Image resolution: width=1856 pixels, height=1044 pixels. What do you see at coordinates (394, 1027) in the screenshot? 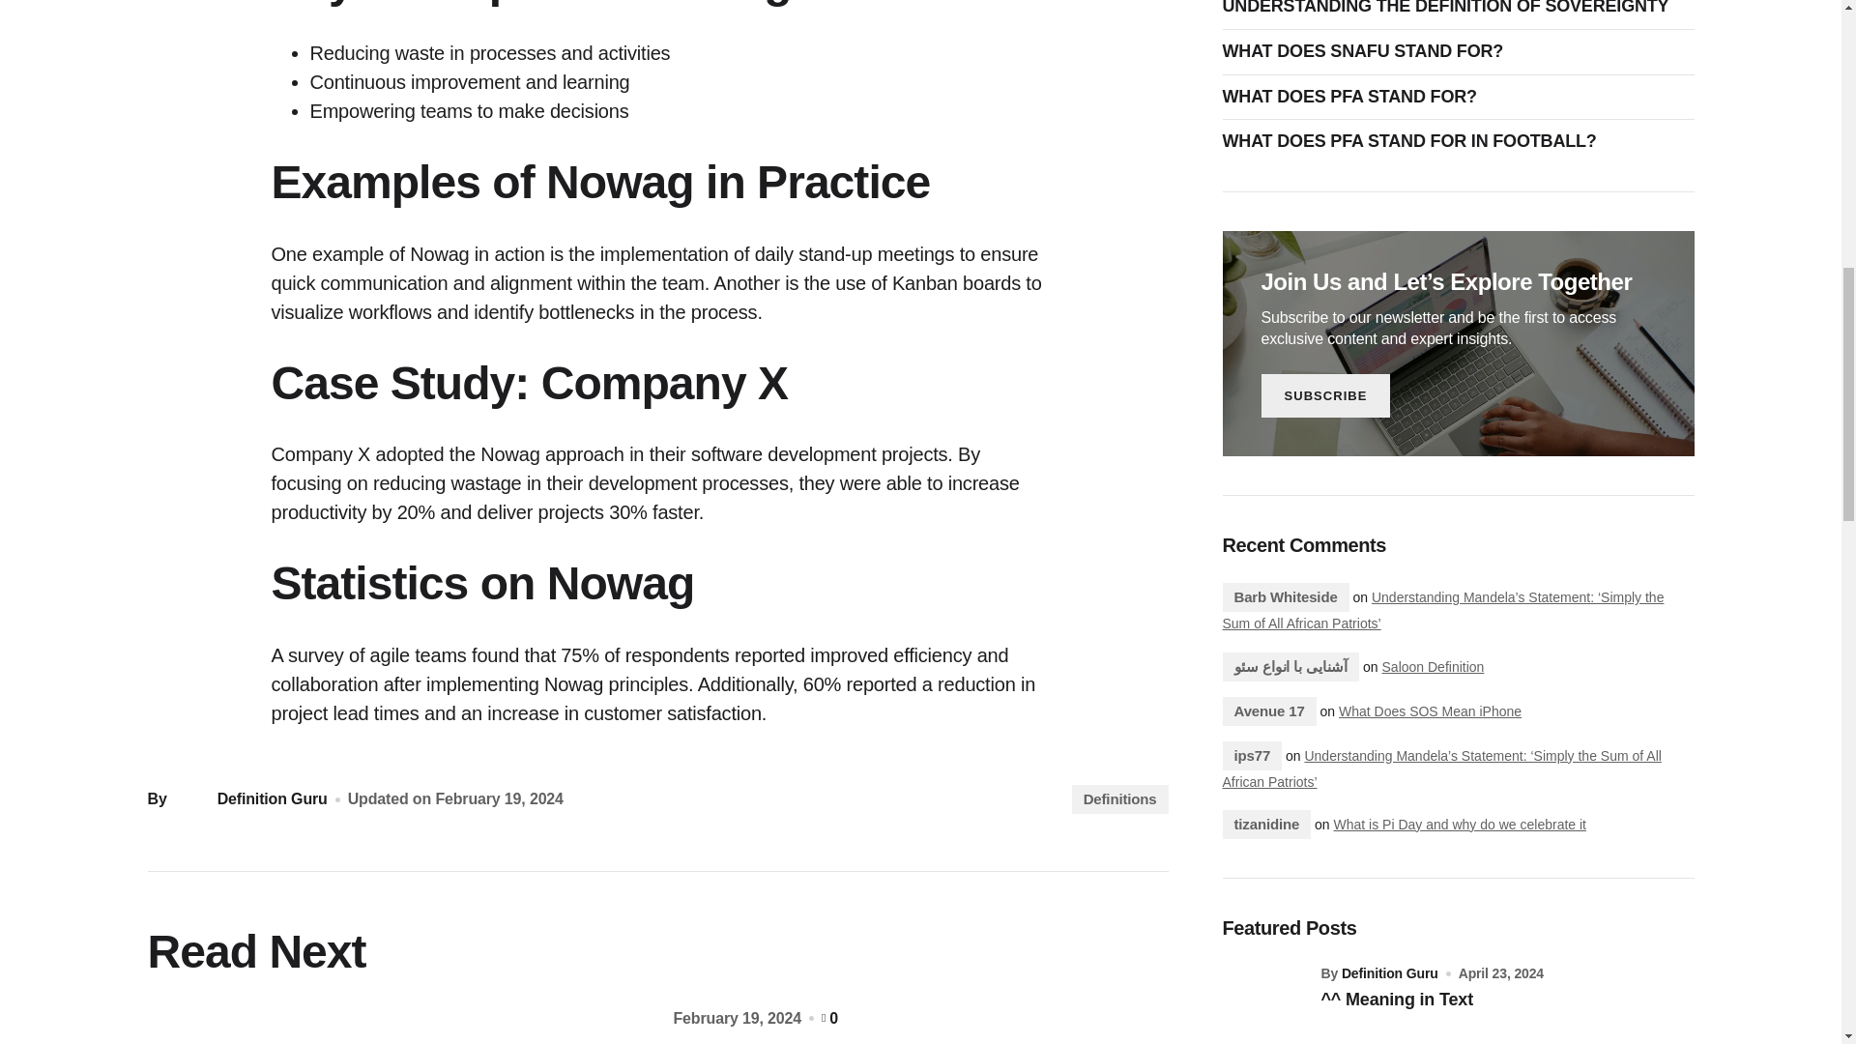
I see `What does pertains mean?` at bounding box center [394, 1027].